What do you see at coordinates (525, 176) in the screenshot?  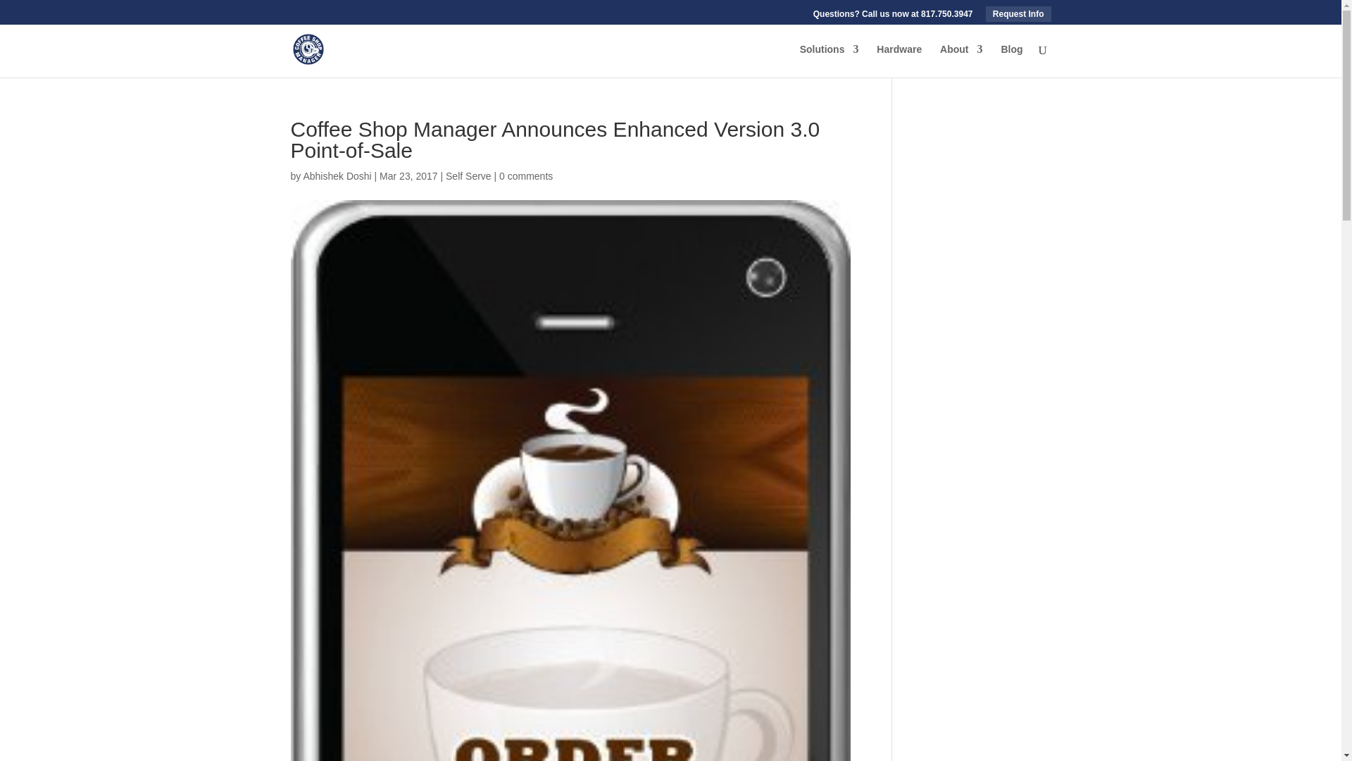 I see `0 comments` at bounding box center [525, 176].